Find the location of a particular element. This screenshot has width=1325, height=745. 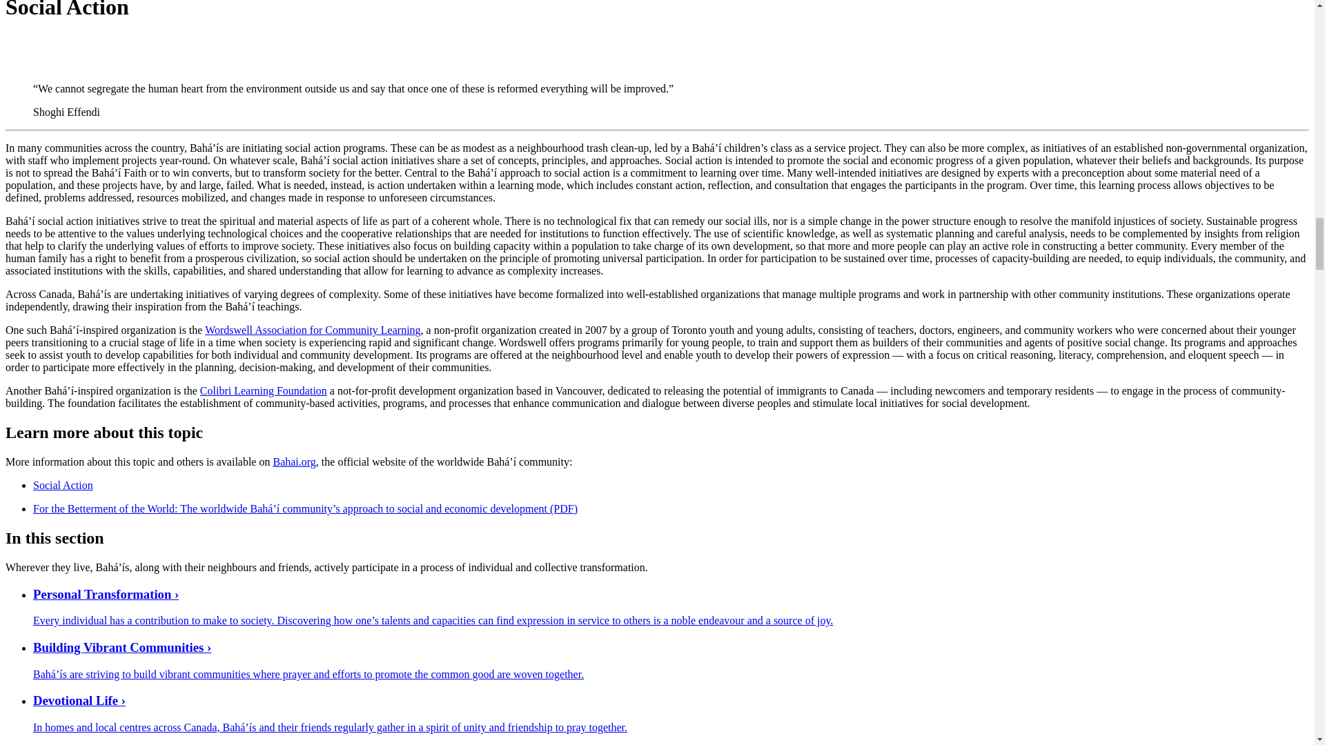

Wordswell Association for Community Learning is located at coordinates (312, 330).